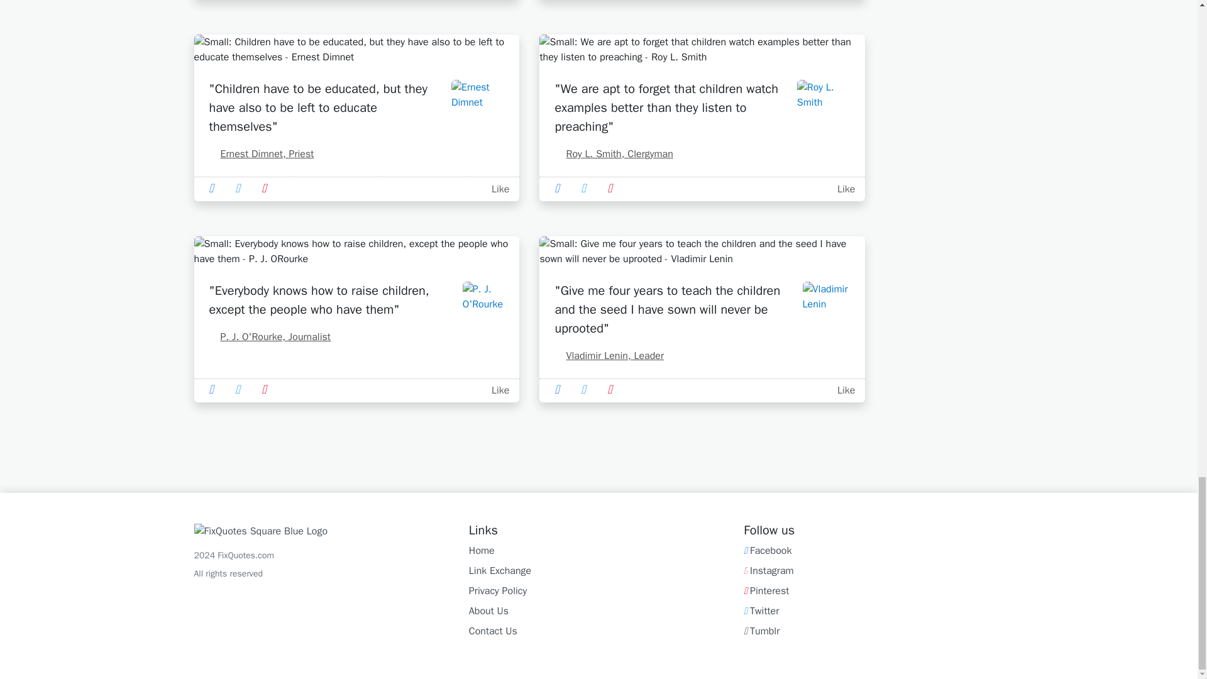 The height and width of the screenshot is (679, 1207). What do you see at coordinates (609, 356) in the screenshot?
I see `Vladimir Lenin, Leader` at bounding box center [609, 356].